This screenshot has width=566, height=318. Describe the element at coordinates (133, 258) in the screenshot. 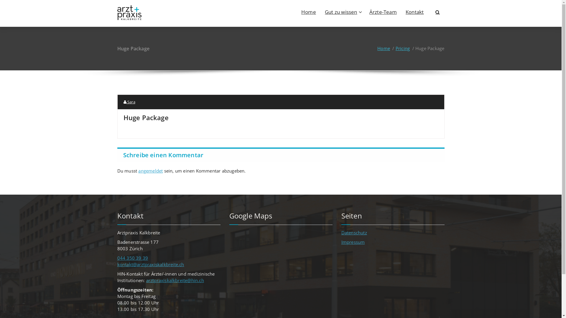

I see `044 350 39 39` at that location.